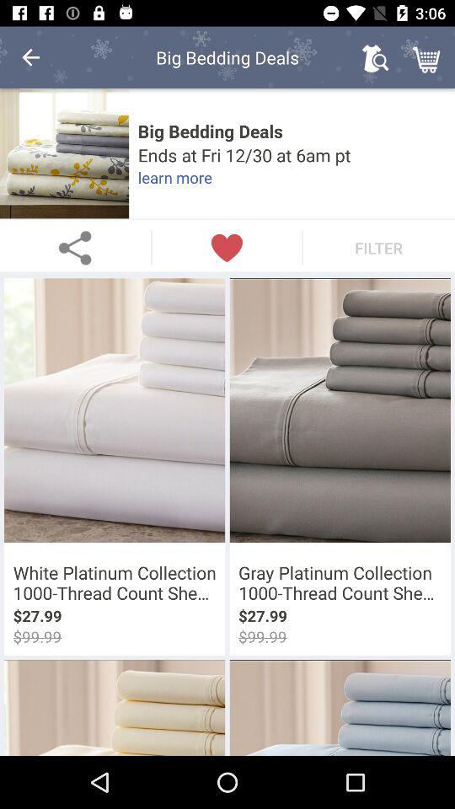 The image size is (455, 809). Describe the element at coordinates (76, 248) in the screenshot. I see `share link` at that location.